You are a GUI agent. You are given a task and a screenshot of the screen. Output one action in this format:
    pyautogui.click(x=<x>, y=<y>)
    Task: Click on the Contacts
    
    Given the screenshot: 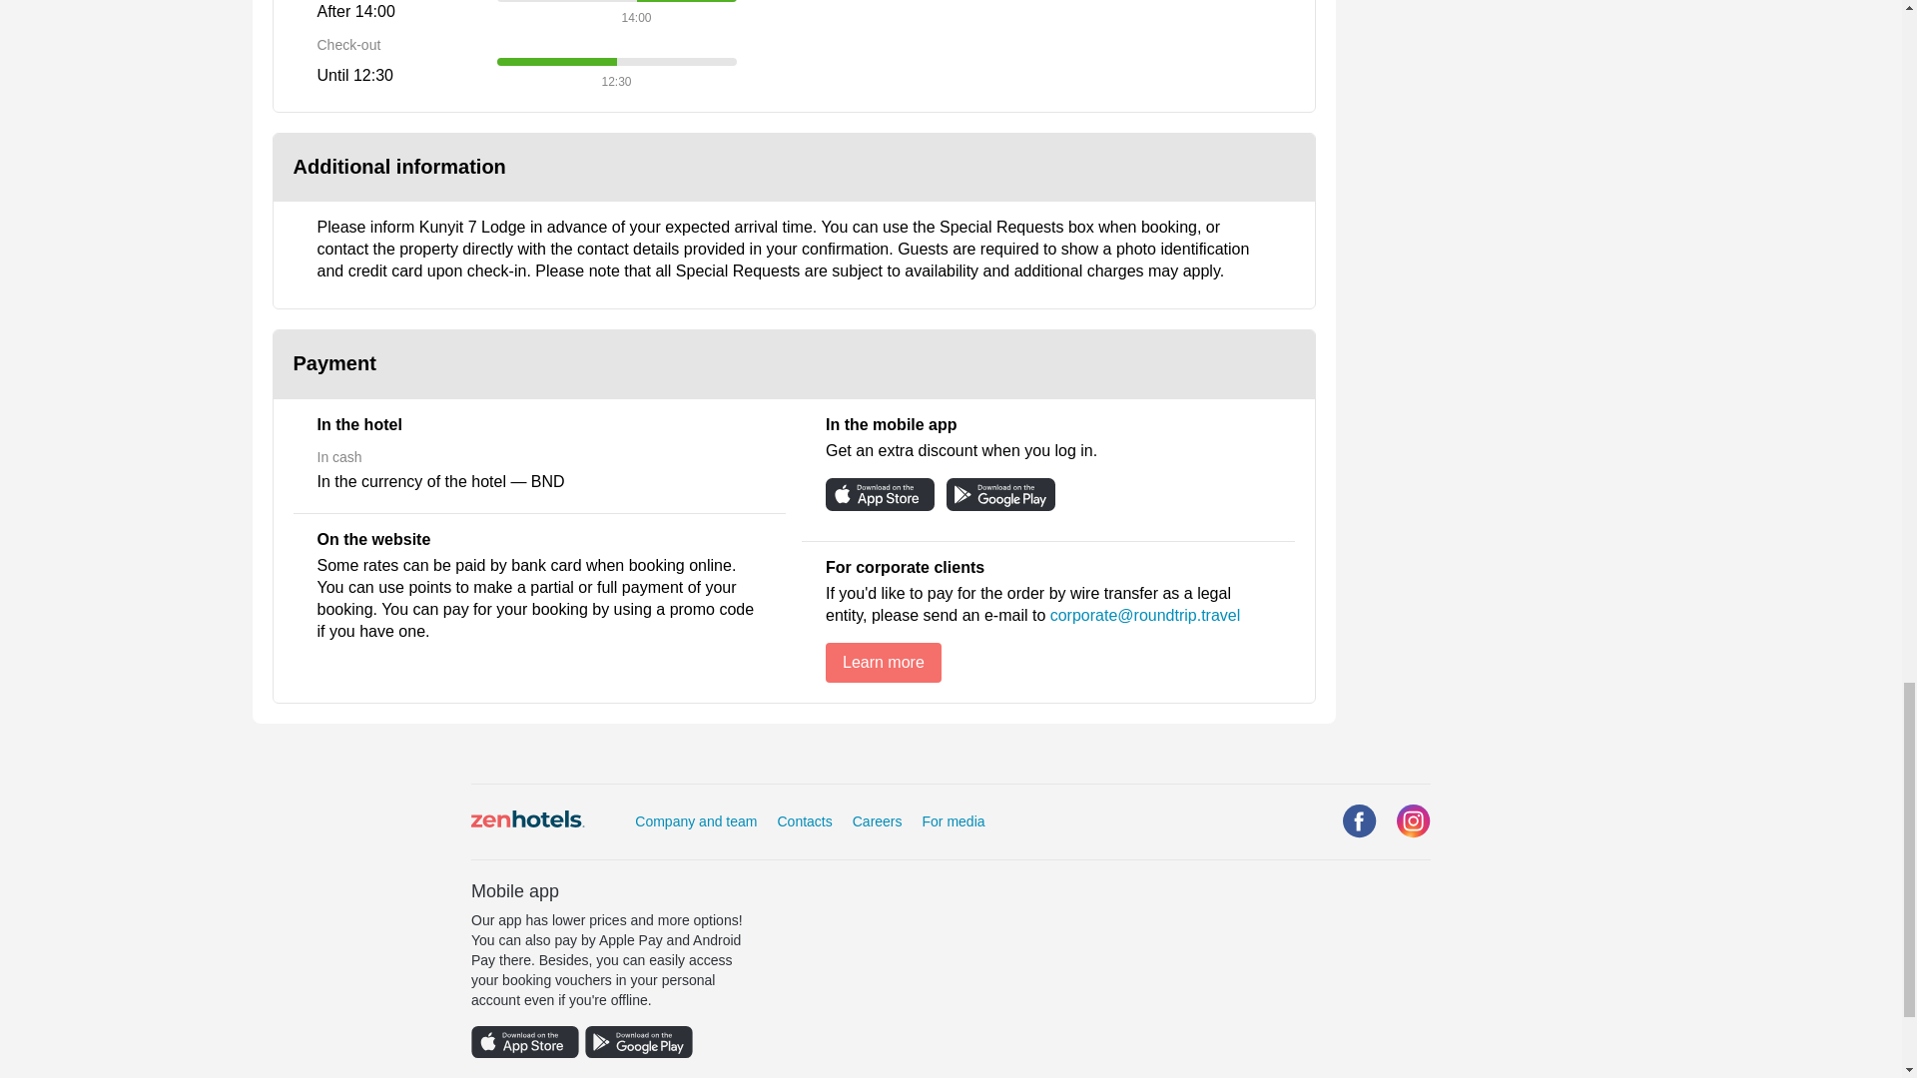 What is the action you would take?
    pyautogui.click(x=804, y=820)
    